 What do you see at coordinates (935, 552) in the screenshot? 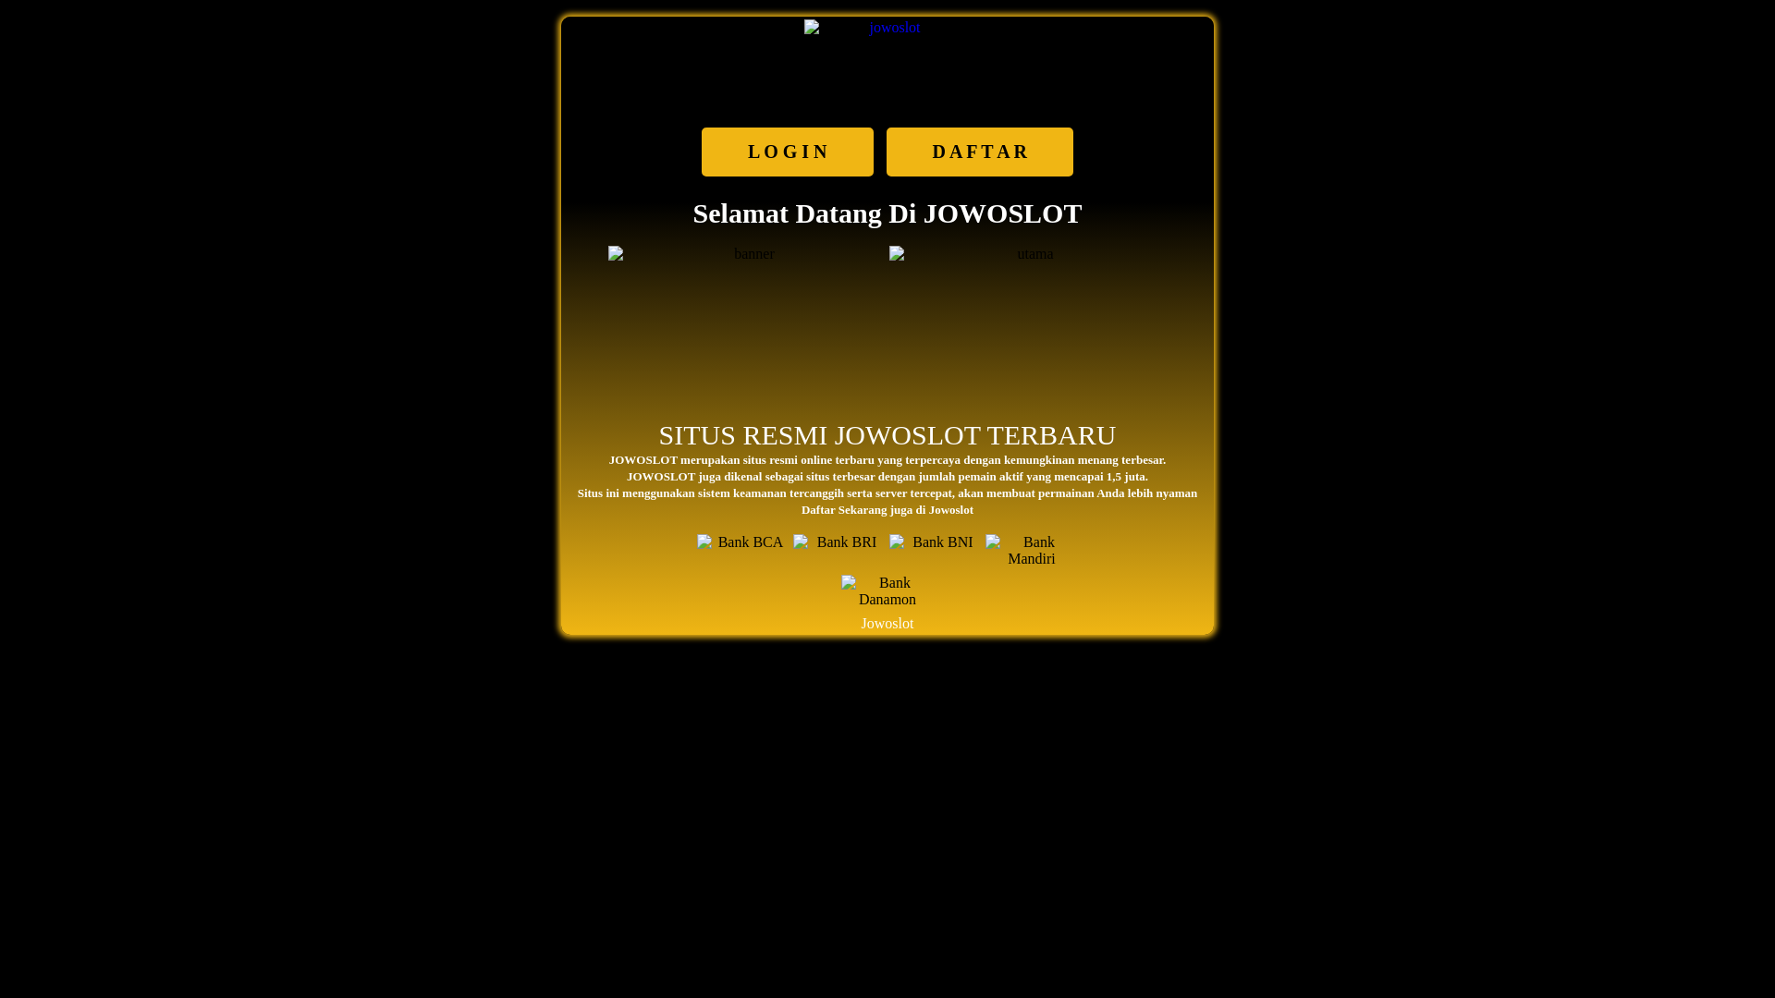
I see `Bank BNI` at bounding box center [935, 552].